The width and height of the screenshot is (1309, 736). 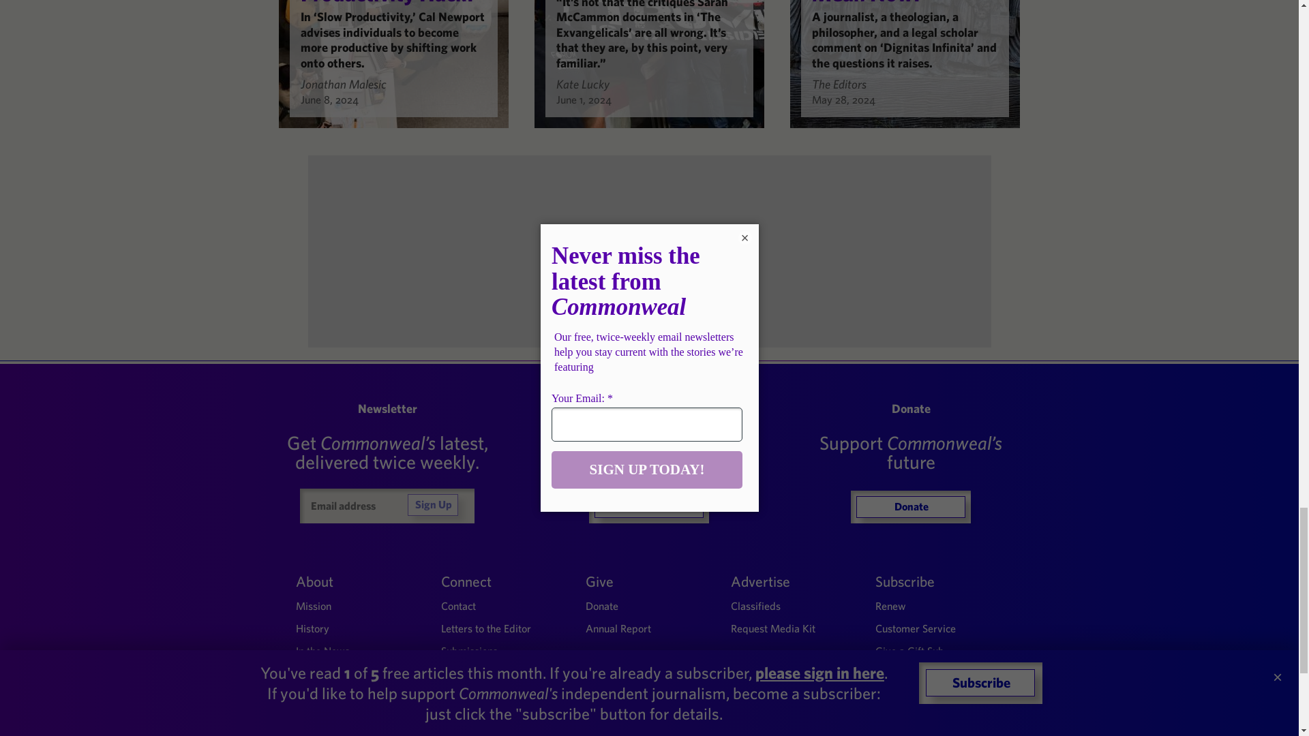 What do you see at coordinates (342, 84) in the screenshot?
I see `View user profile.` at bounding box center [342, 84].